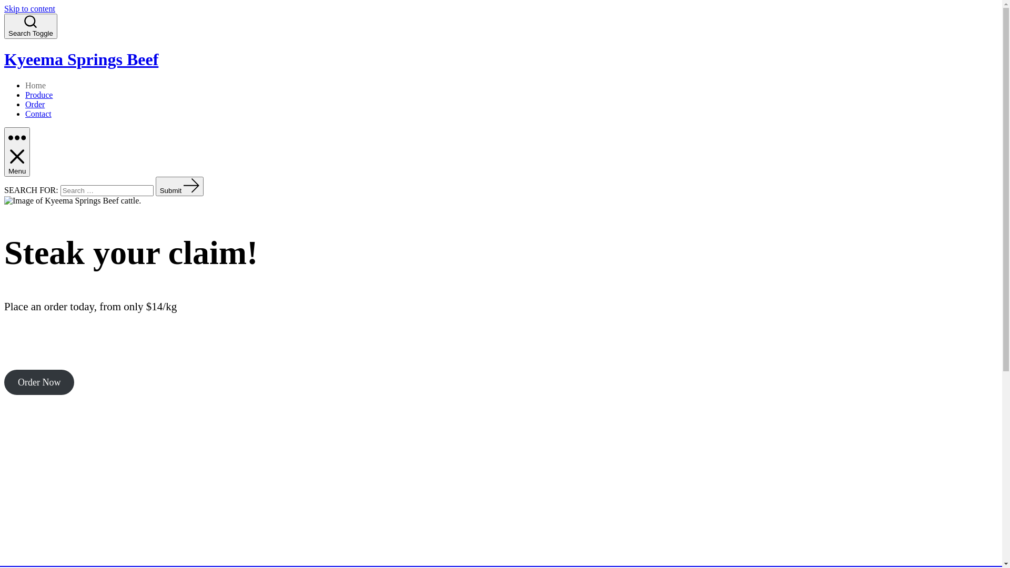 Image resolution: width=1010 pixels, height=568 pixels. What do you see at coordinates (39, 382) in the screenshot?
I see `Order Now` at bounding box center [39, 382].